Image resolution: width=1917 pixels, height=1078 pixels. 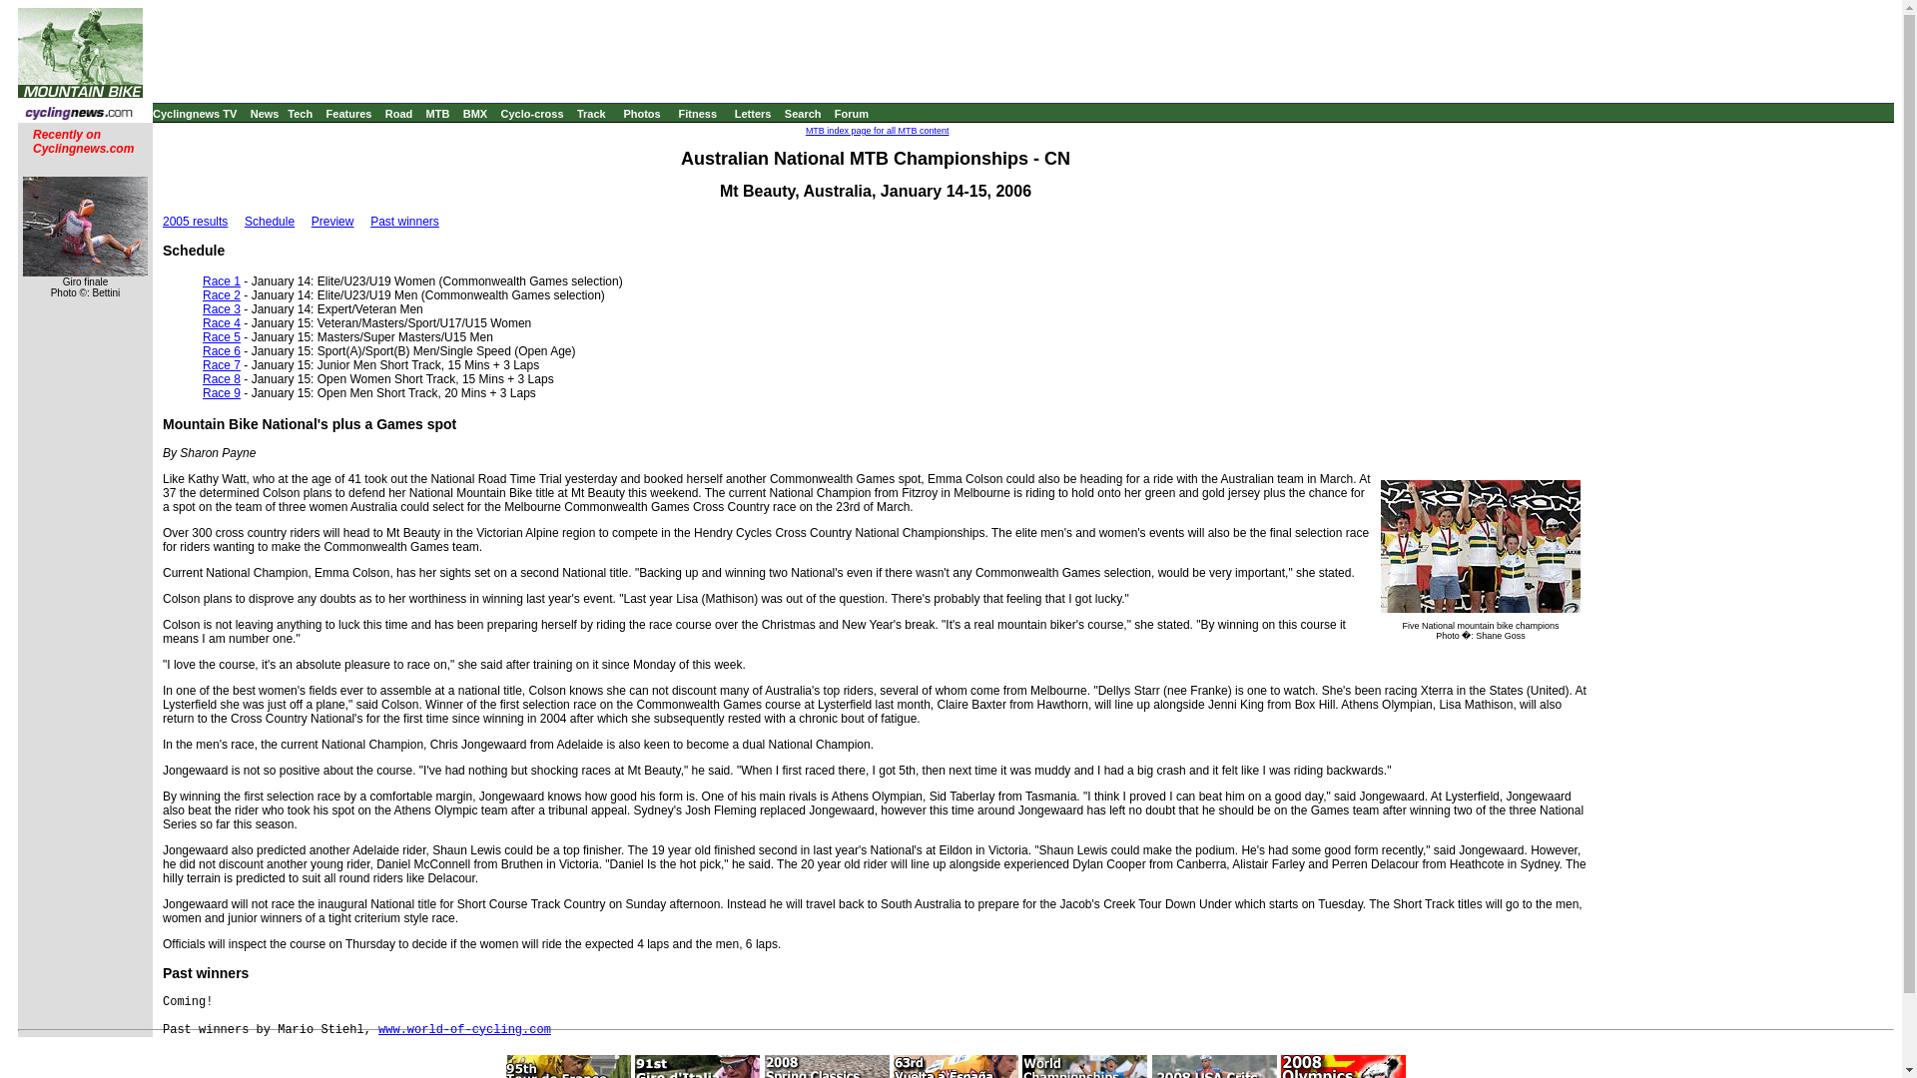 I want to click on 3rd party ad content, so click(x=1022, y=52).